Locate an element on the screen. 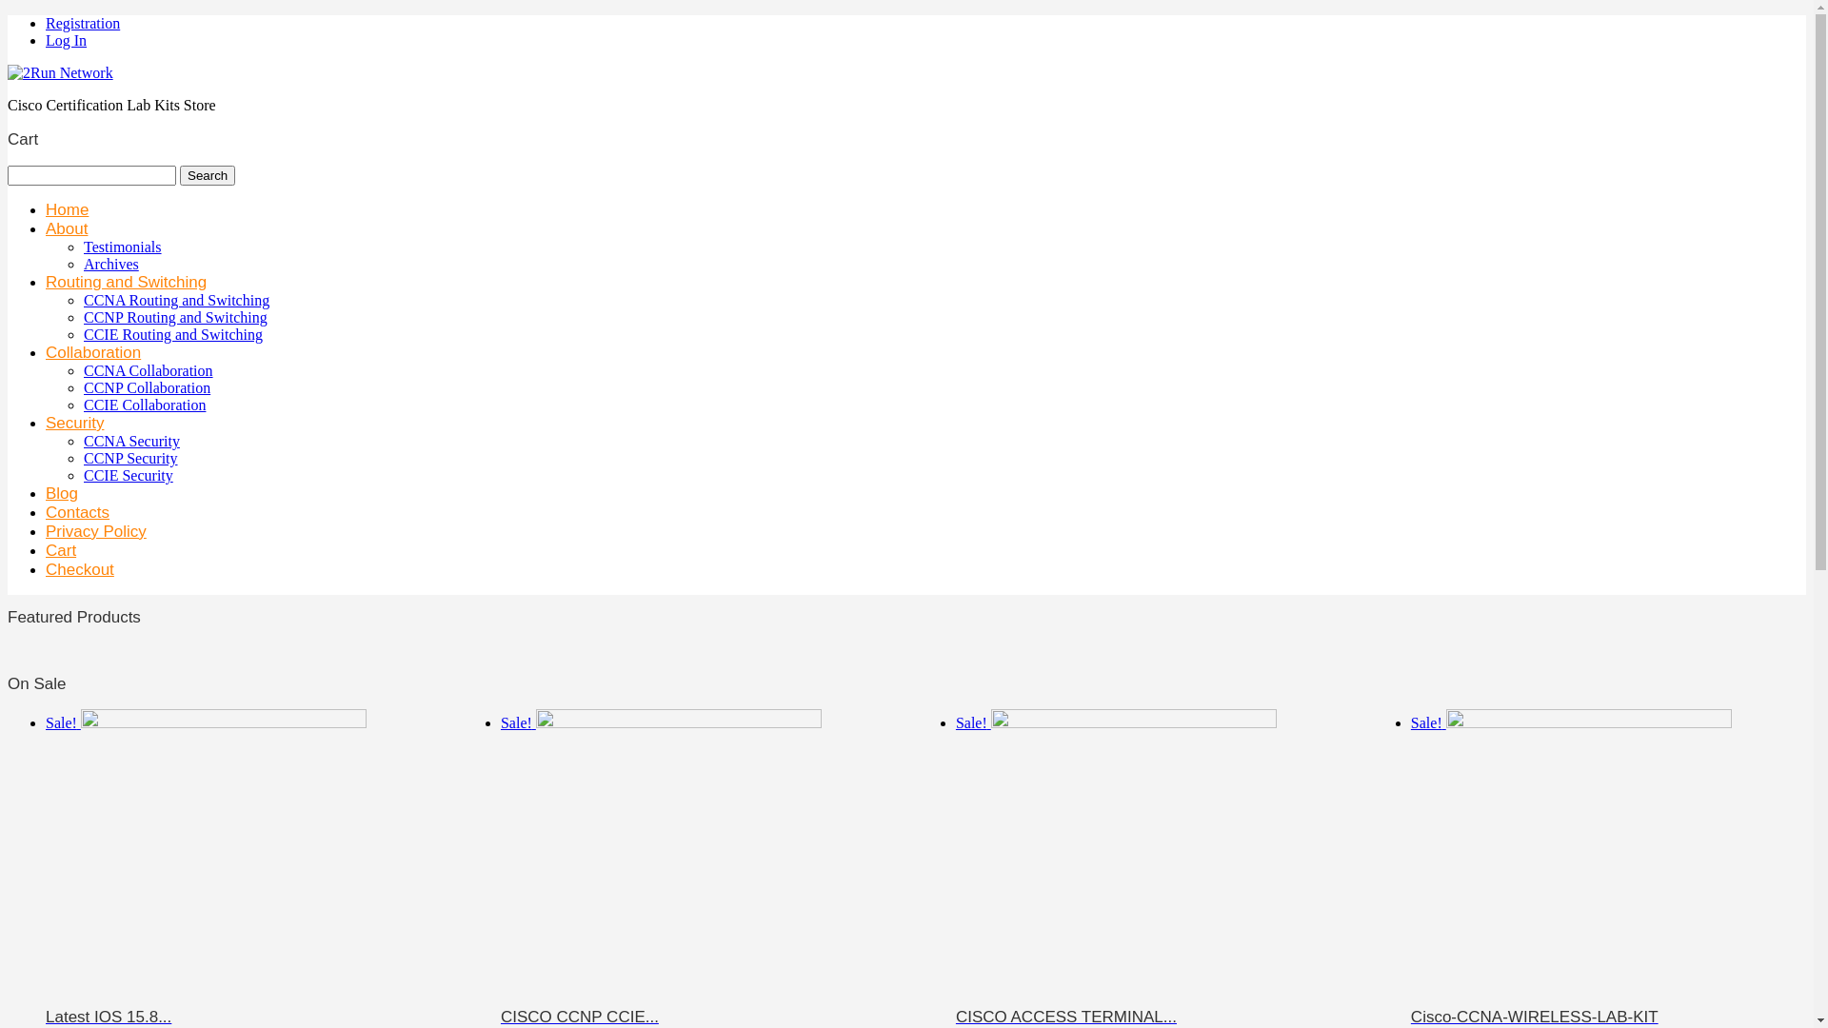 The height and width of the screenshot is (1028, 1828). Registration is located at coordinates (83, 23).